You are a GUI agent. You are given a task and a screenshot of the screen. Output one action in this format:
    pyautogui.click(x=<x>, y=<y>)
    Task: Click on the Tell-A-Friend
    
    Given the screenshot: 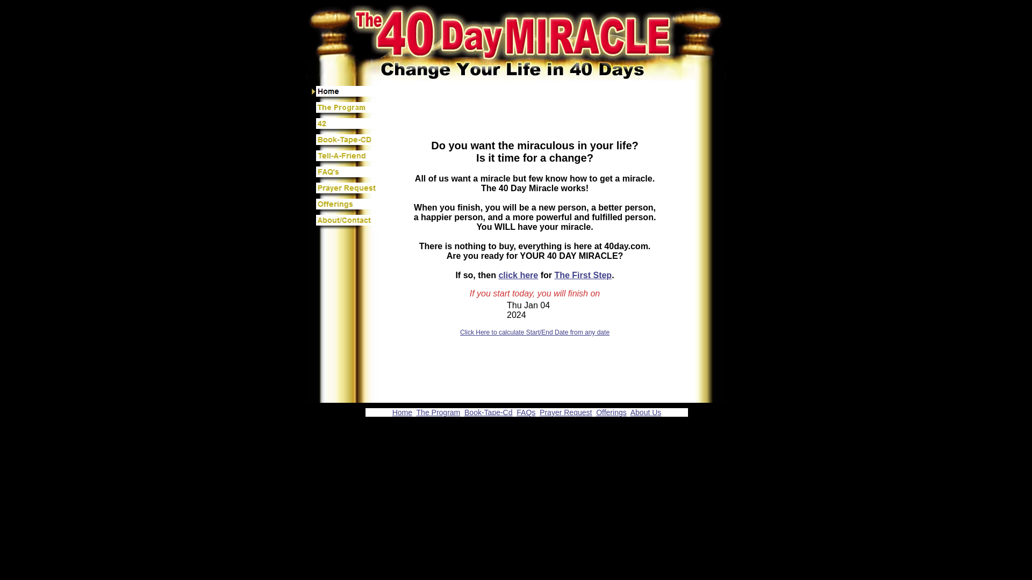 What is the action you would take?
    pyautogui.click(x=347, y=158)
    